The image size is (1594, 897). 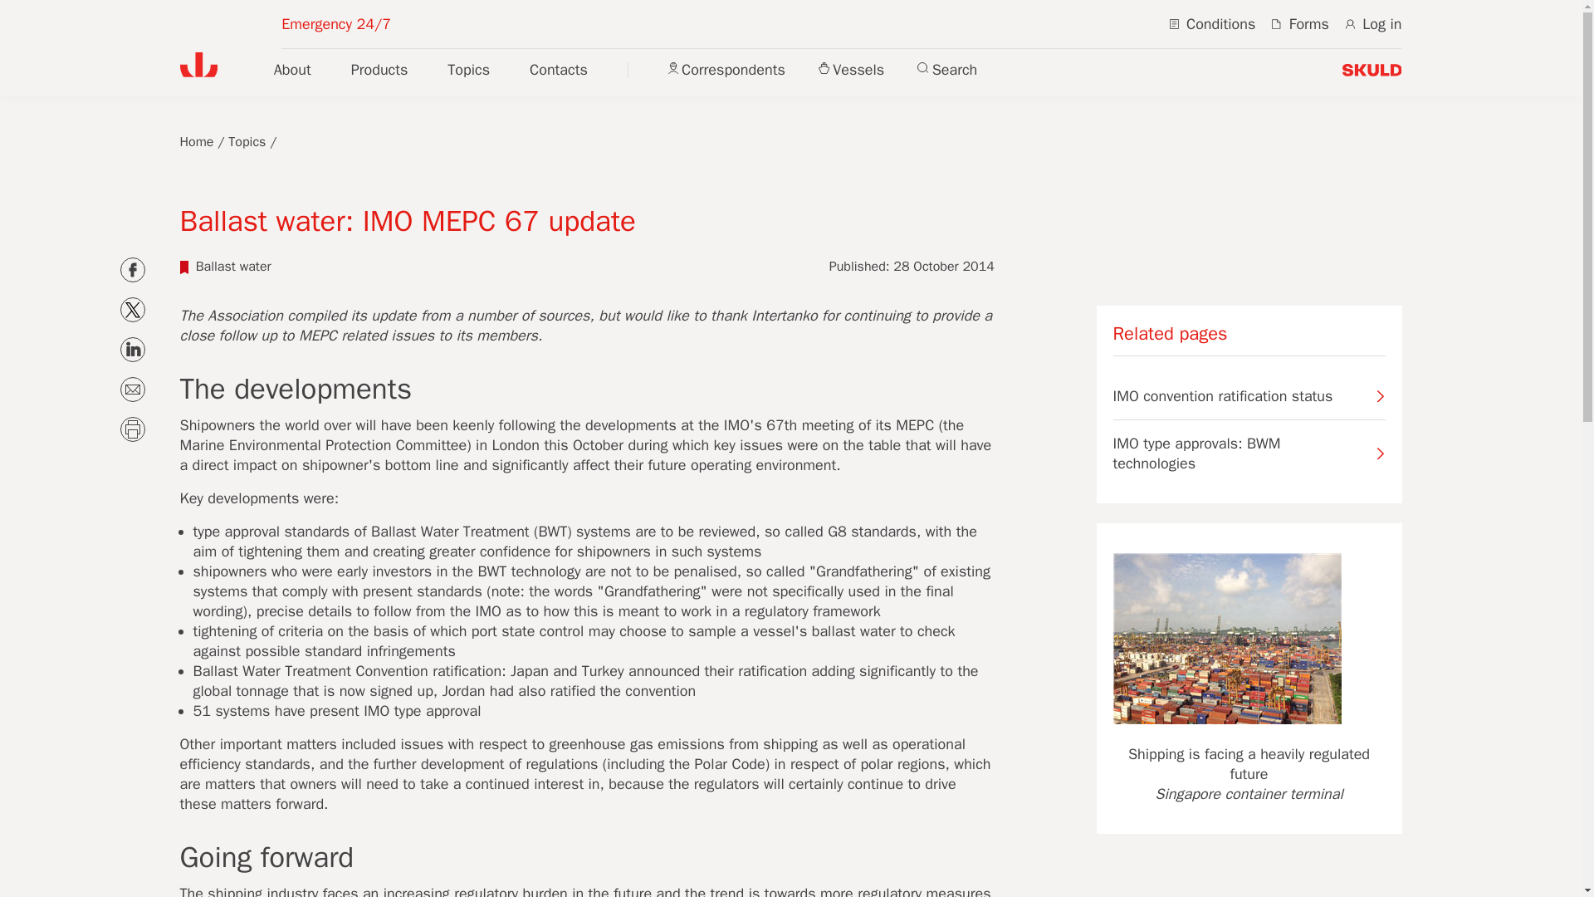 What do you see at coordinates (198, 64) in the screenshot?
I see `Skuld.com` at bounding box center [198, 64].